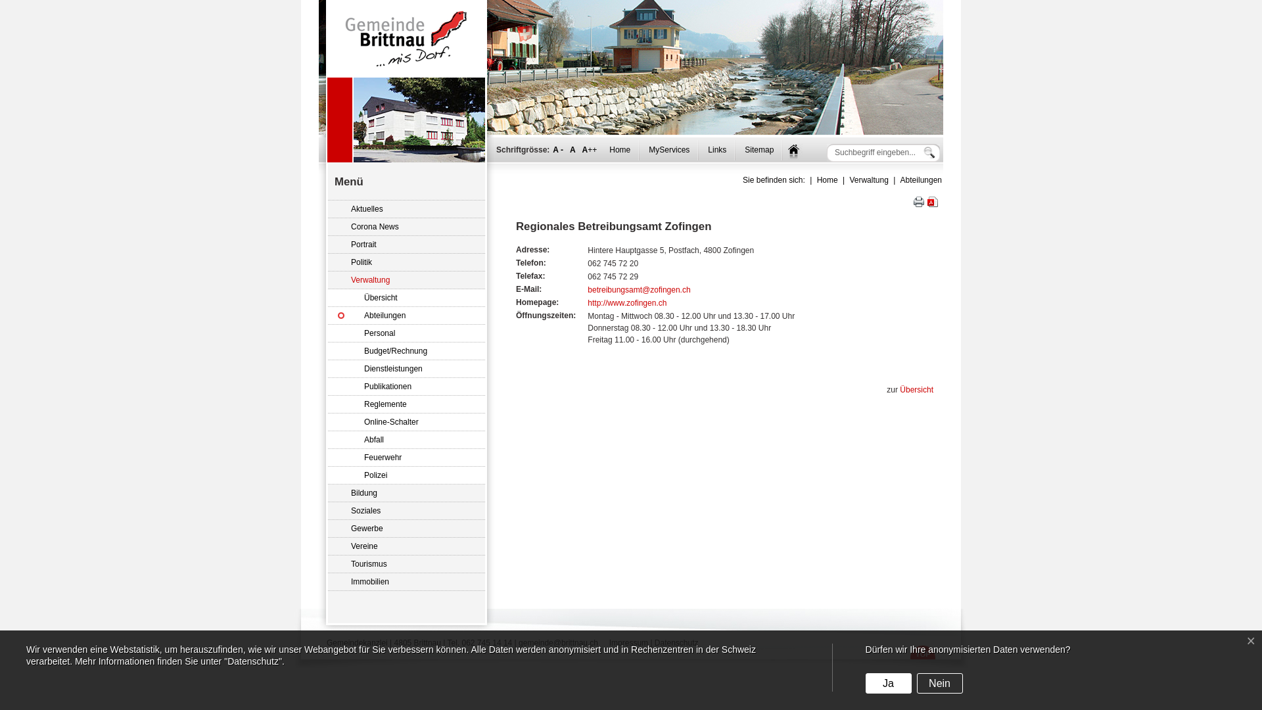 Image resolution: width=1262 pixels, height=710 pixels. What do you see at coordinates (940, 684) in the screenshot?
I see `Nein` at bounding box center [940, 684].